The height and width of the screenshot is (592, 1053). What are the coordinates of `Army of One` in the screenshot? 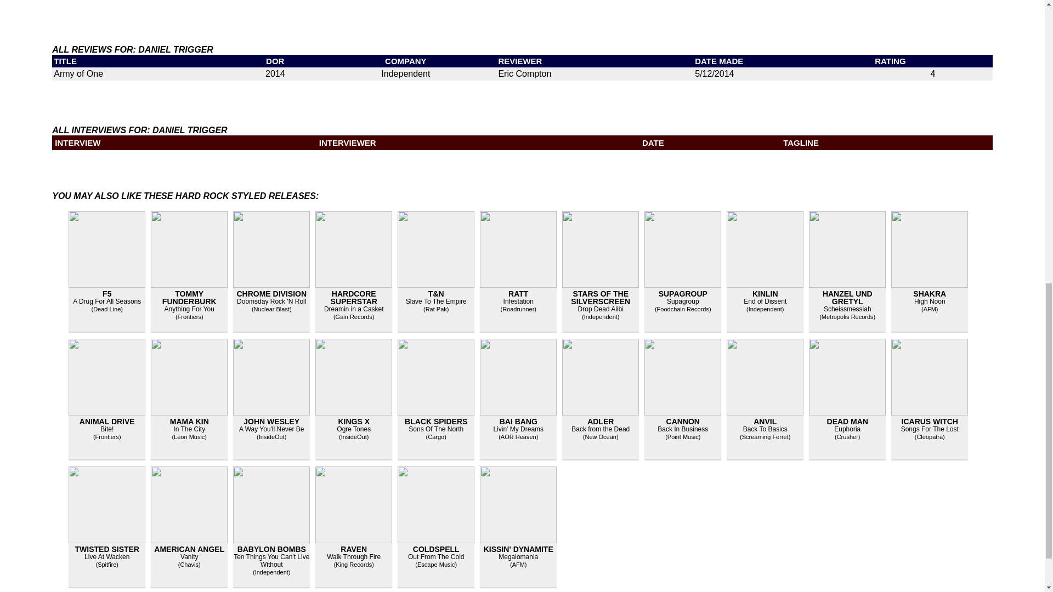 It's located at (78, 73).